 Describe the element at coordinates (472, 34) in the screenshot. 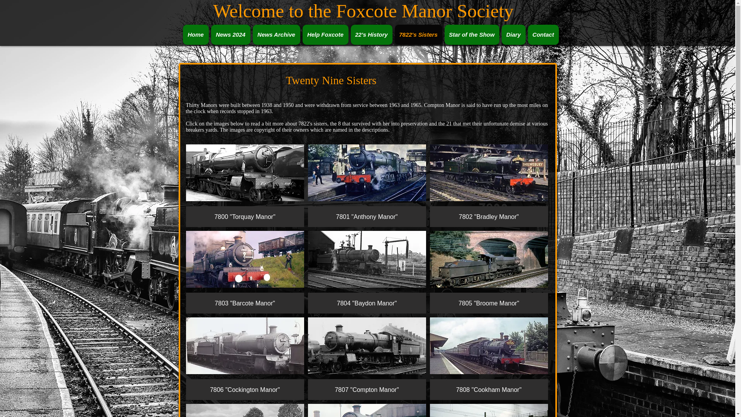

I see `Star of the Show` at that location.